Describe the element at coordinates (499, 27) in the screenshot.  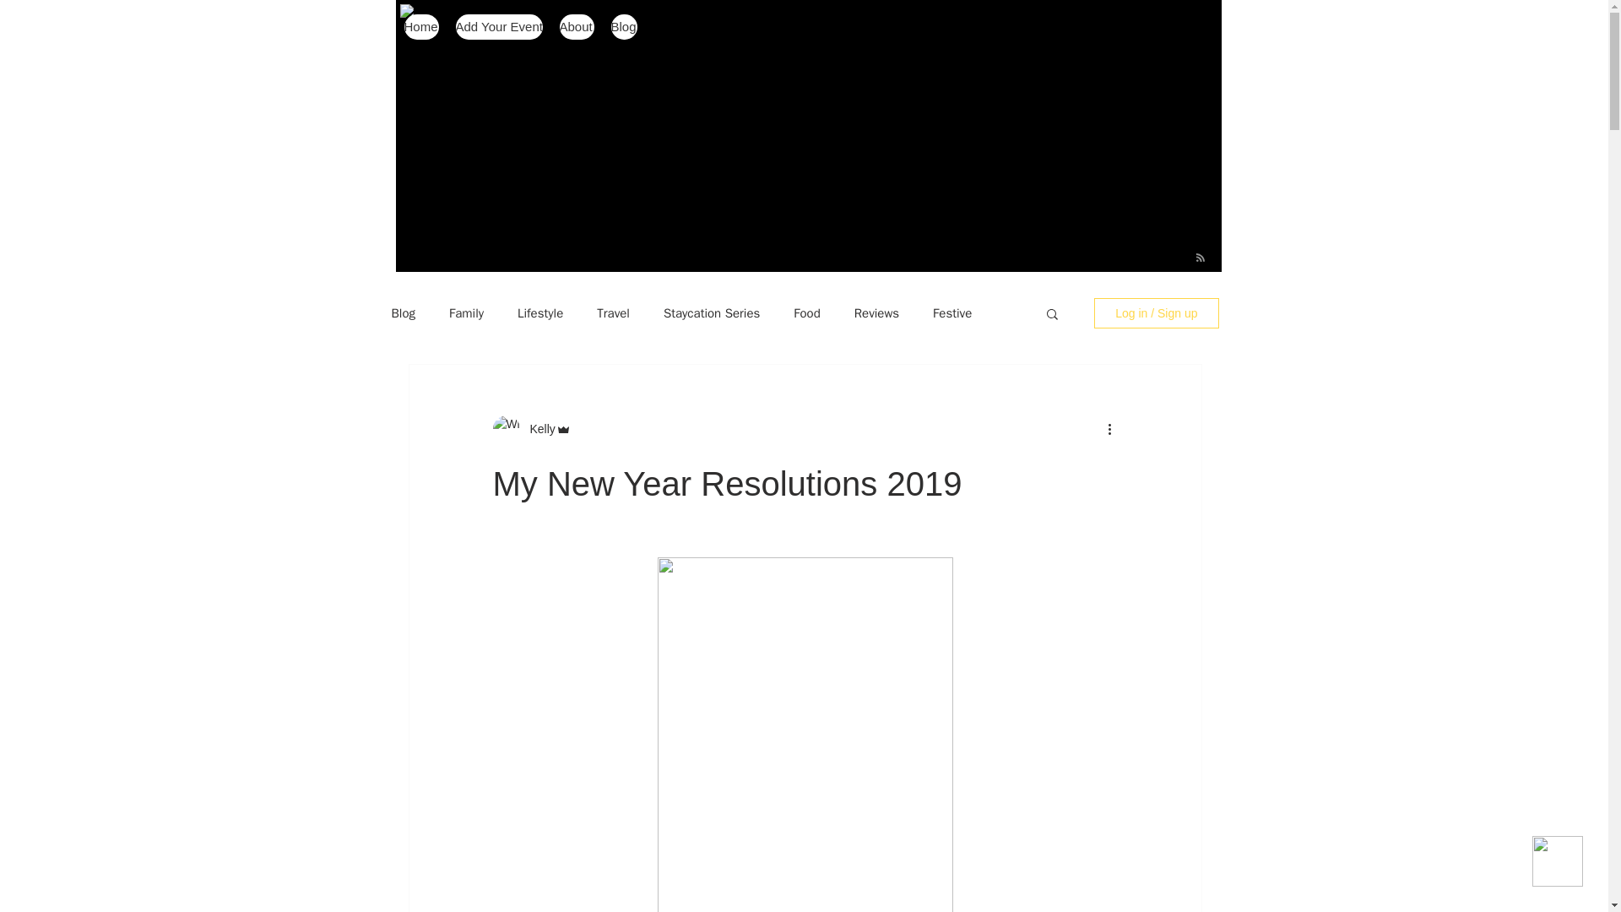
I see `Add Your Event` at that location.